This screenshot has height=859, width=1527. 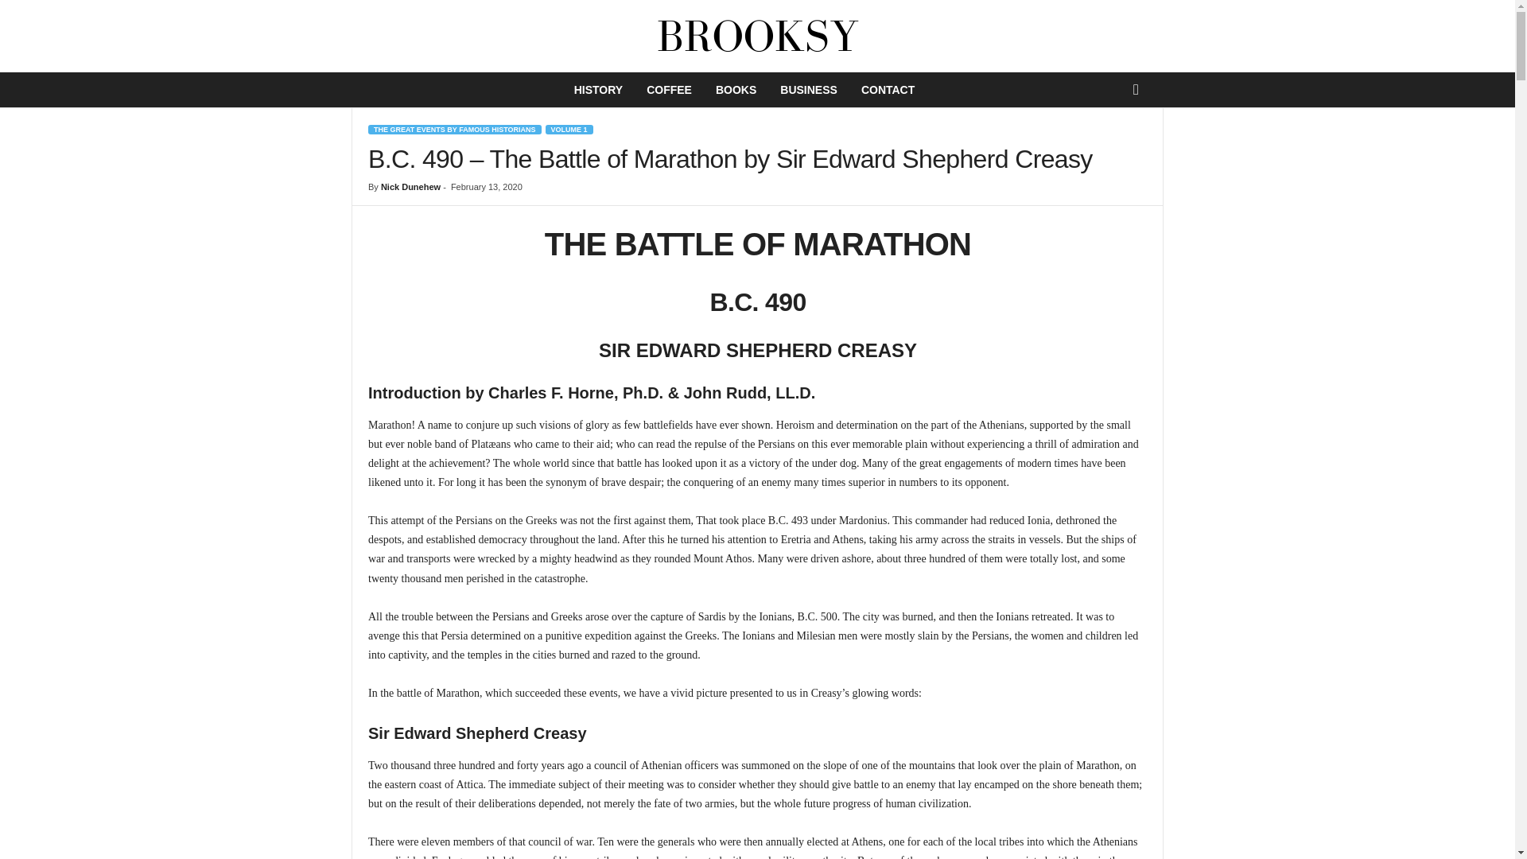 I want to click on BOOKS, so click(x=736, y=89).